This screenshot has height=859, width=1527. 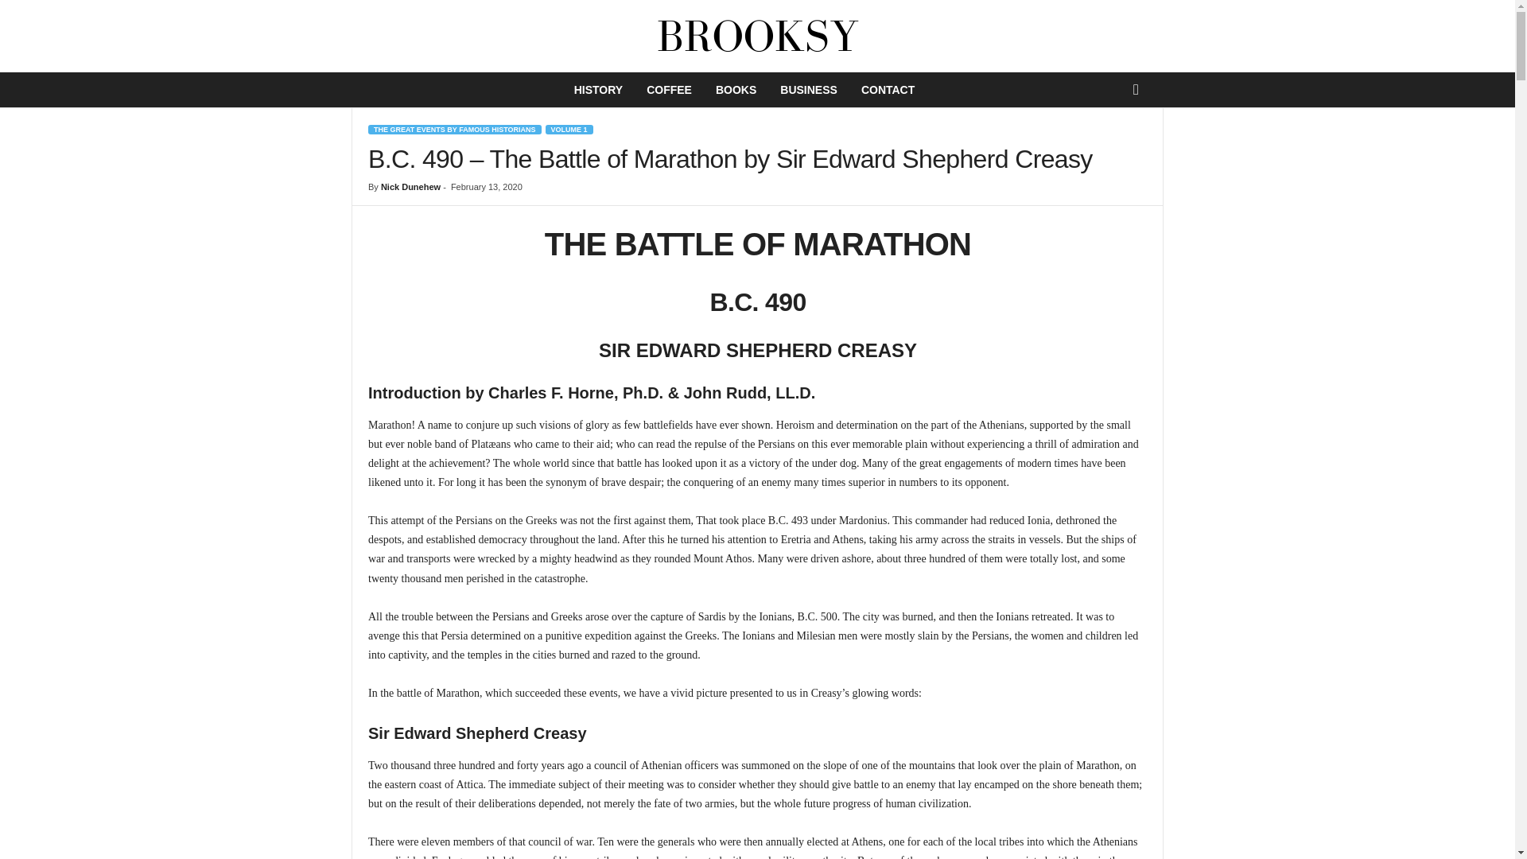 I want to click on BOOKS, so click(x=736, y=89).